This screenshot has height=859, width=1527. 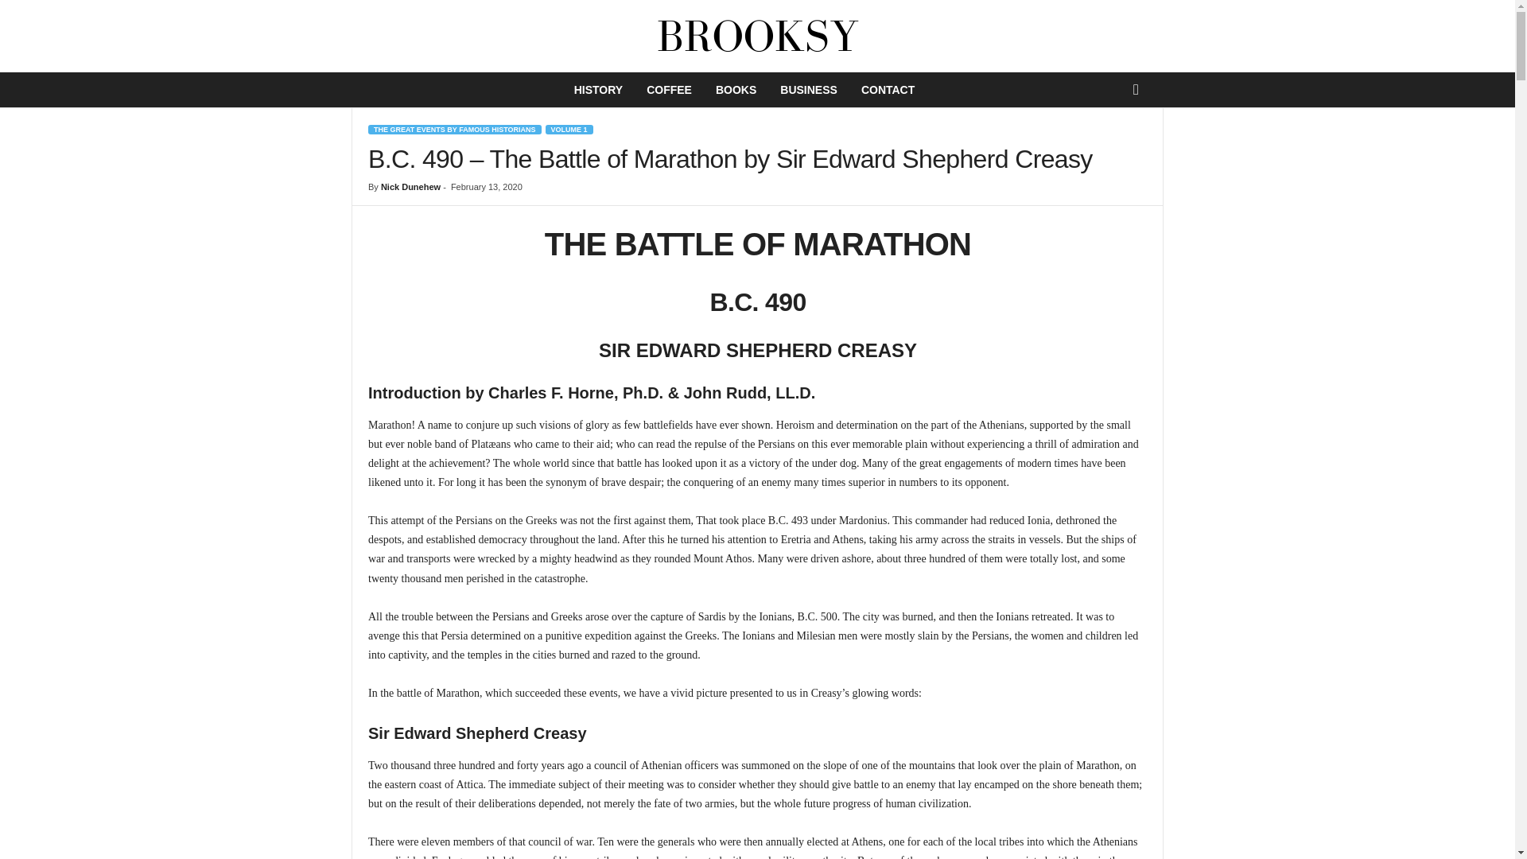 I want to click on BOOKS, so click(x=736, y=89).